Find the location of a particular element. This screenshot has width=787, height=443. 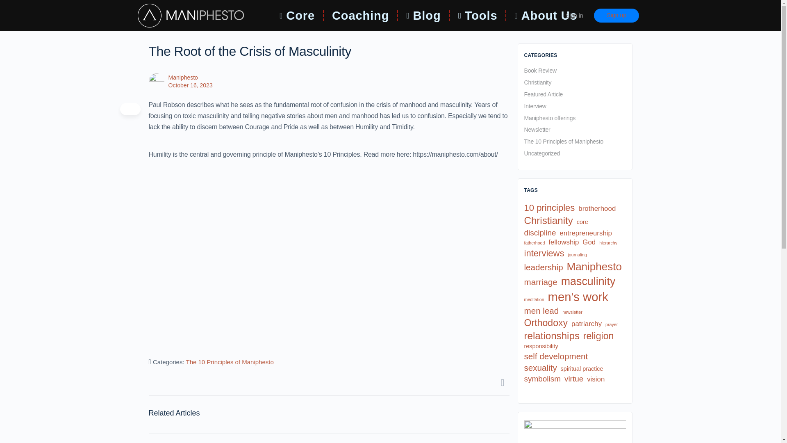

Tools is located at coordinates (478, 16).